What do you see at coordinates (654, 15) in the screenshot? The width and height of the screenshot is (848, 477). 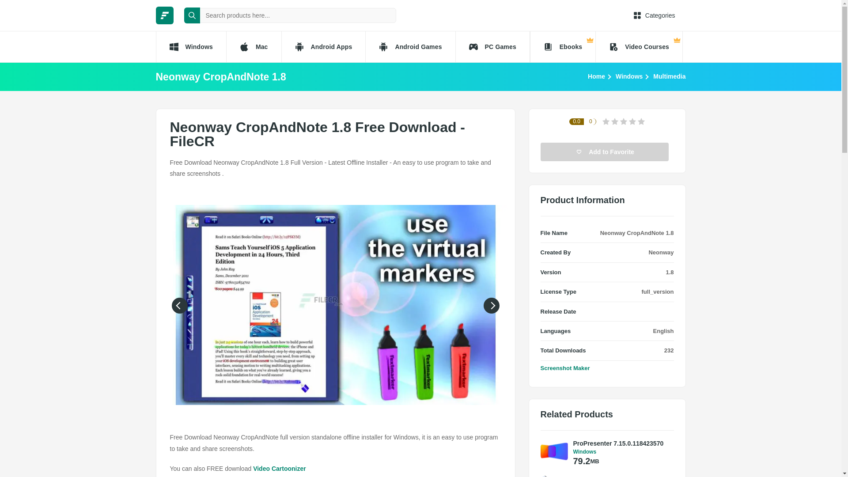 I see `Categories` at bounding box center [654, 15].